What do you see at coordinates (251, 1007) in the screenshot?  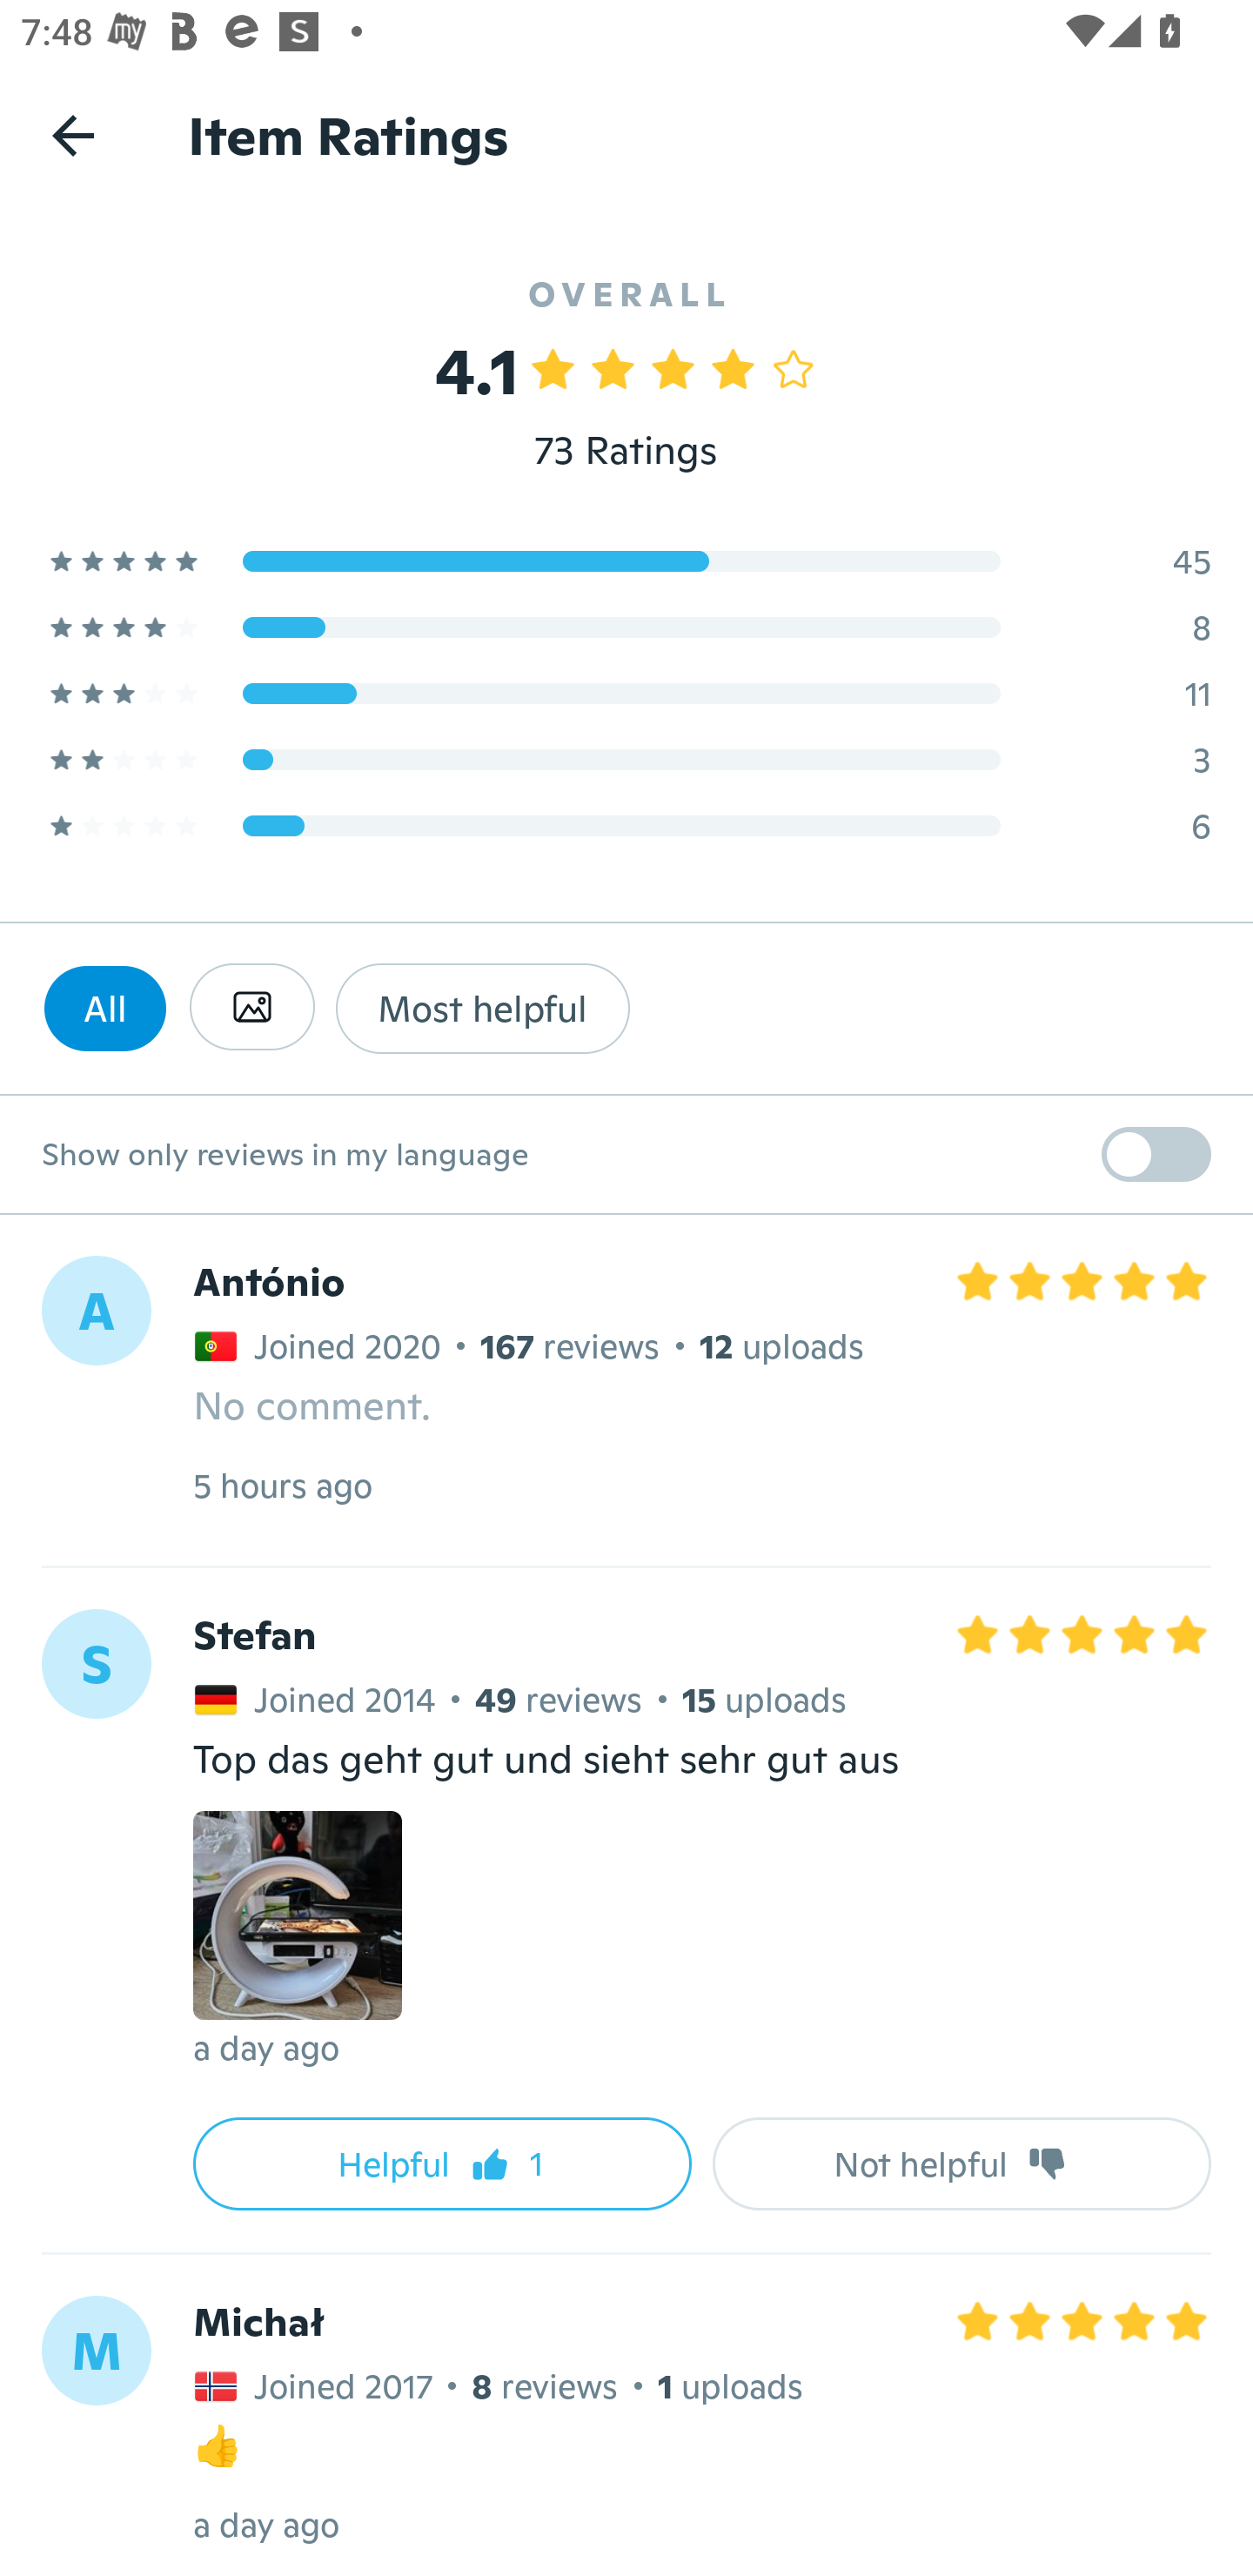 I see `Has photo` at bounding box center [251, 1007].